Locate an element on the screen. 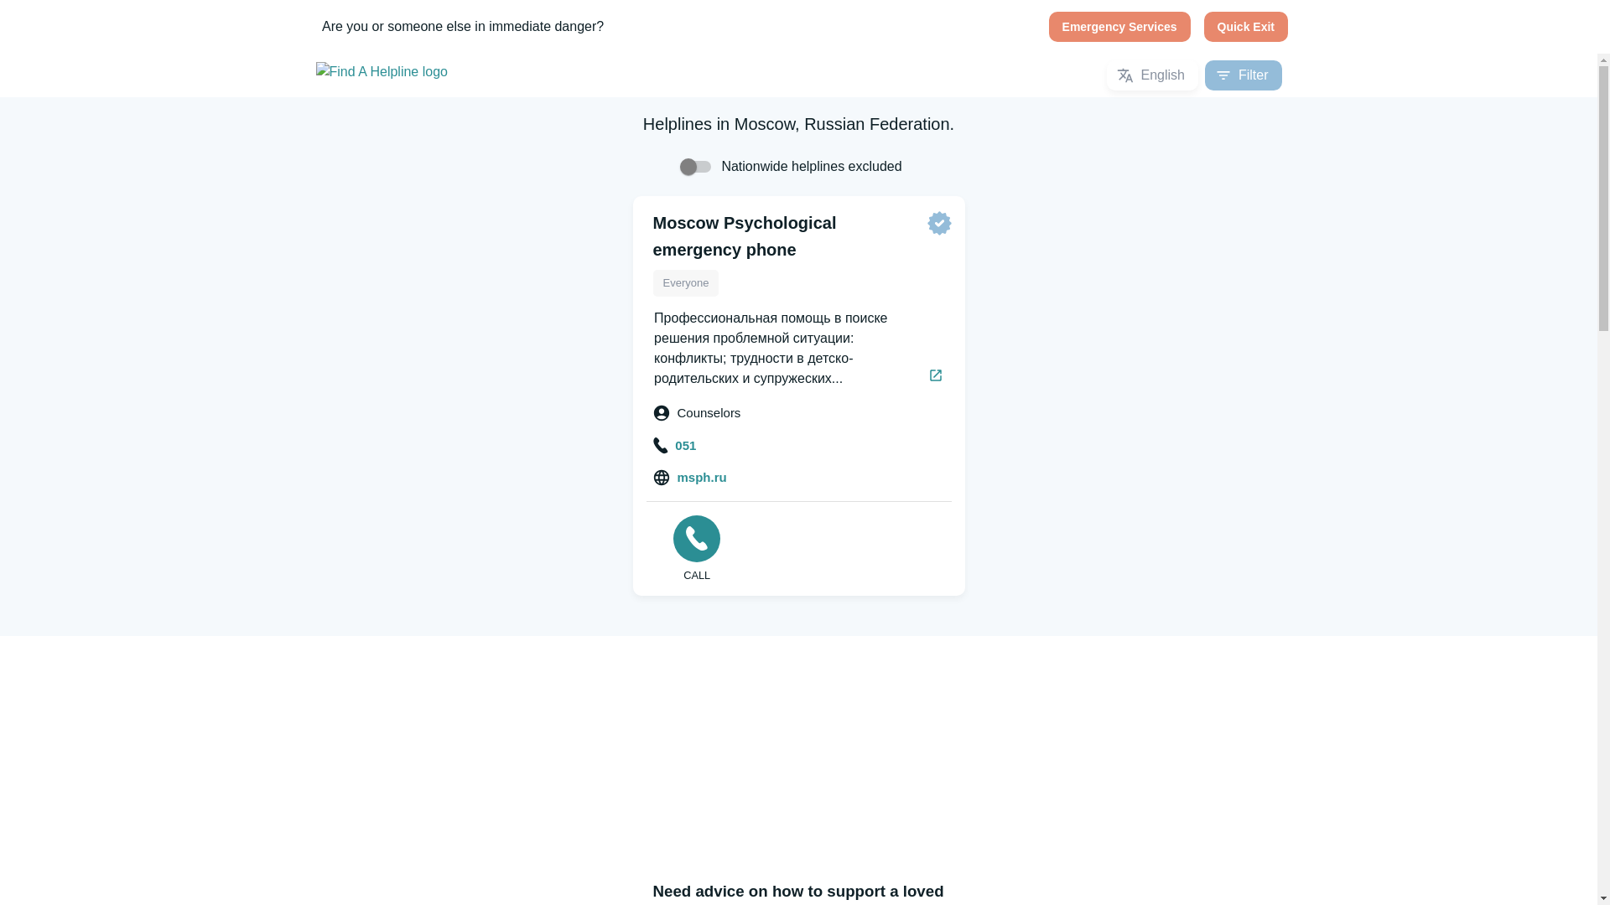 The width and height of the screenshot is (1610, 905). Moscow Psychological emergency phone is located at coordinates (743, 235).